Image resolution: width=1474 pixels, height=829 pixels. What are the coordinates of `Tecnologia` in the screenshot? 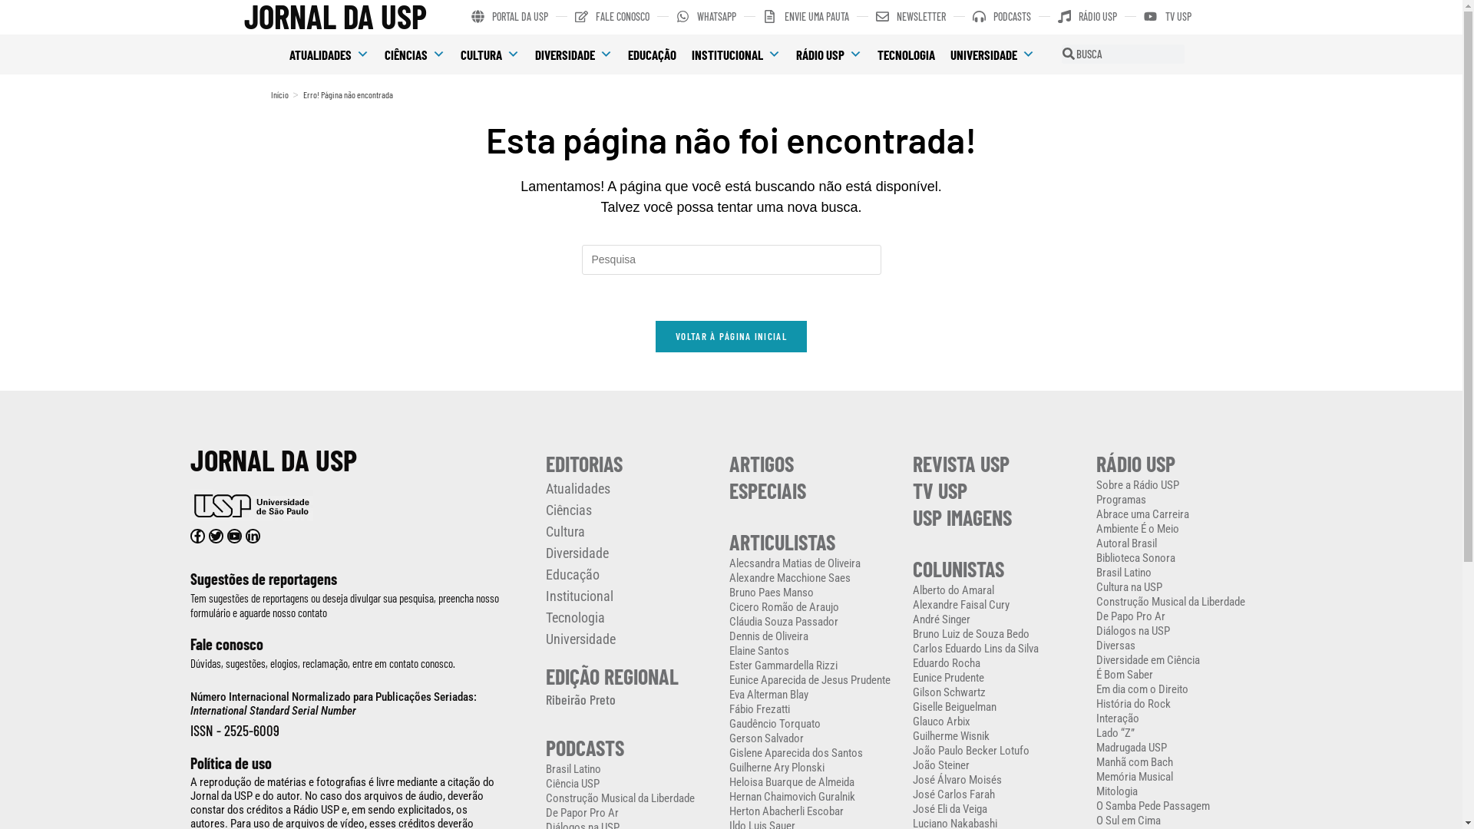 It's located at (630, 618).